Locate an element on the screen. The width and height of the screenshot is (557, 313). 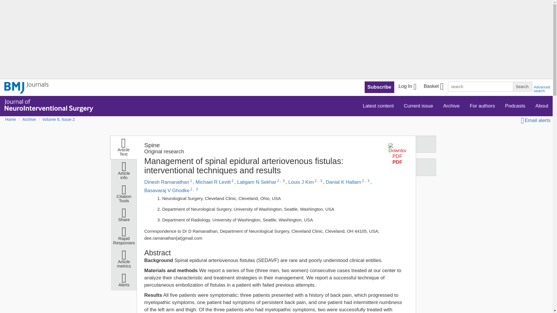
Log In is located at coordinates (407, 87).